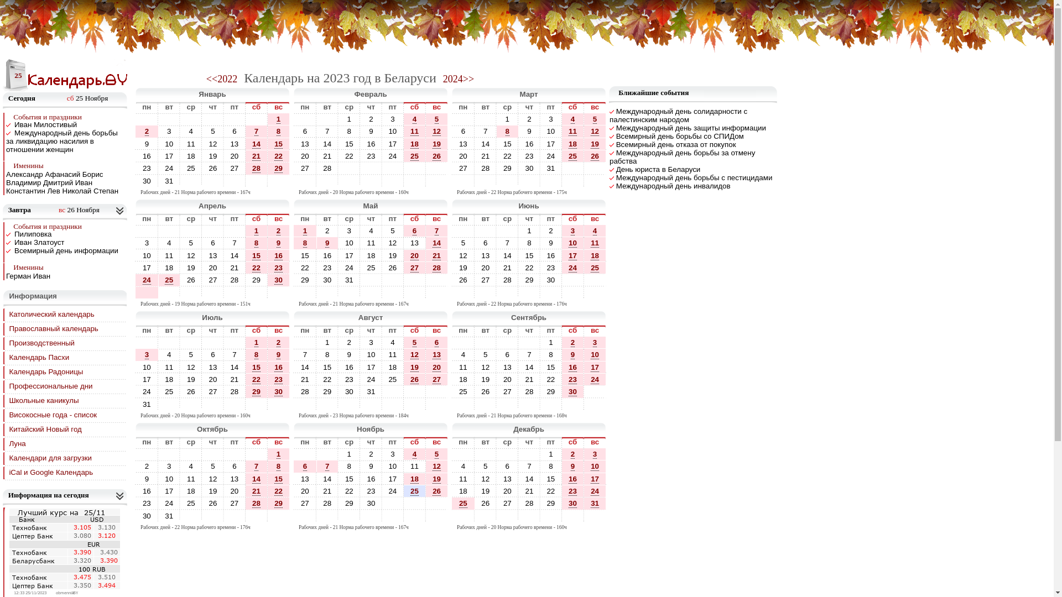 This screenshot has width=1062, height=597. What do you see at coordinates (508, 367) in the screenshot?
I see `13` at bounding box center [508, 367].